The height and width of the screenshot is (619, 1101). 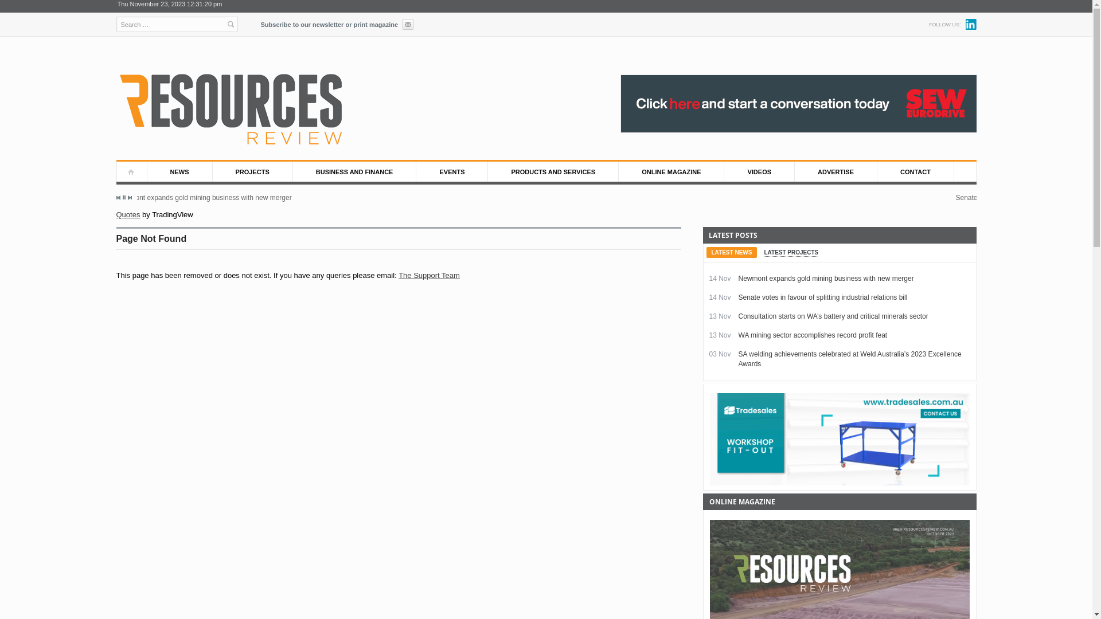 I want to click on LATEST NEWS, so click(x=732, y=252).